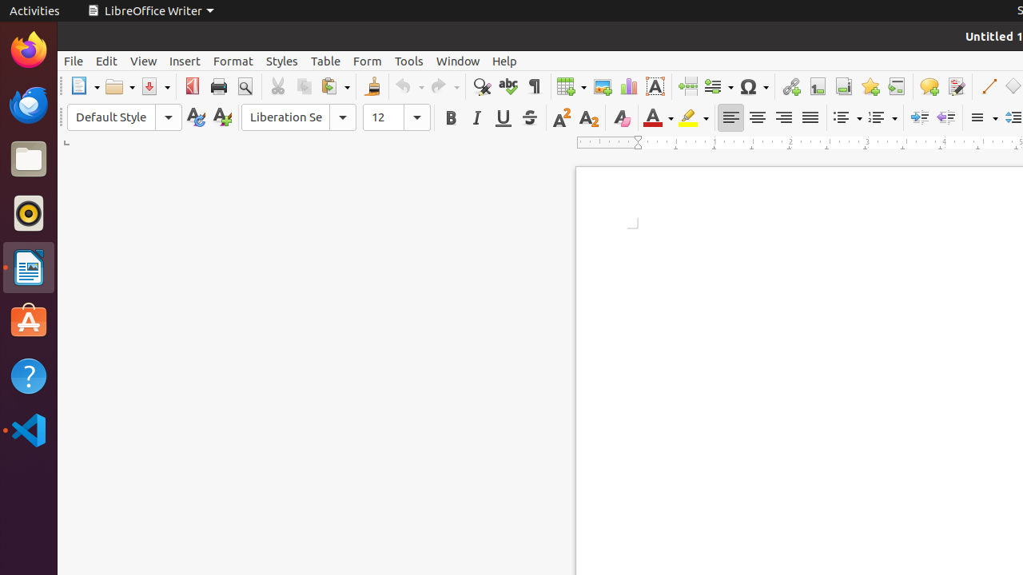  What do you see at coordinates (150, 11) in the screenshot?
I see `LibreOffice Writer` at bounding box center [150, 11].